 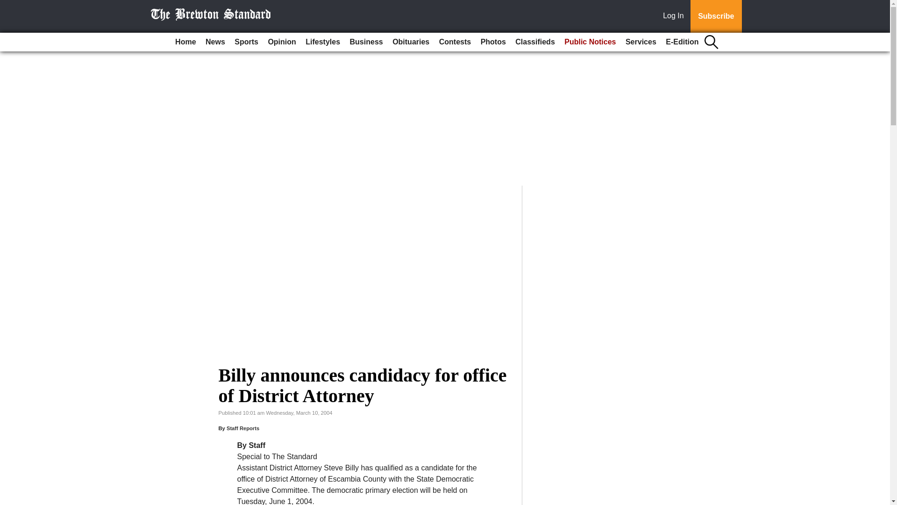 I want to click on Staff Reports, so click(x=243, y=428).